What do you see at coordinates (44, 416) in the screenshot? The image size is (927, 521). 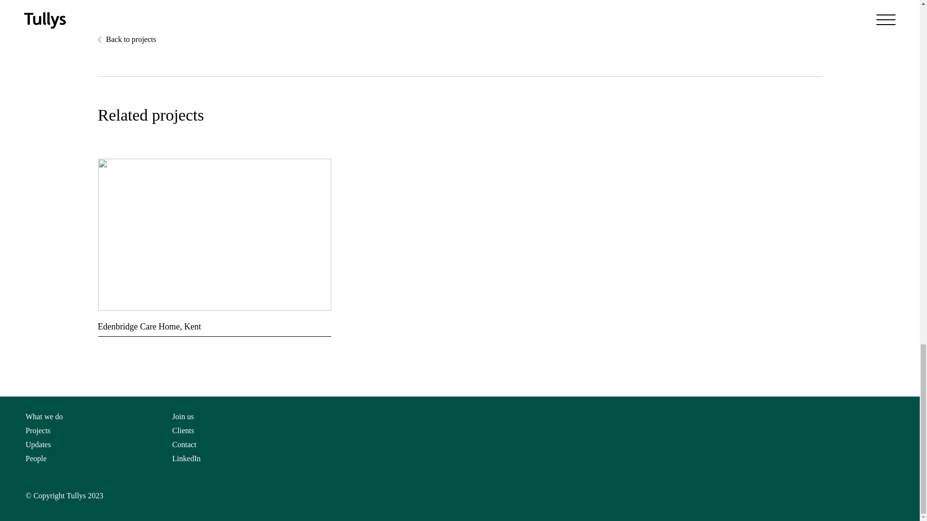 I see `What we do` at bounding box center [44, 416].